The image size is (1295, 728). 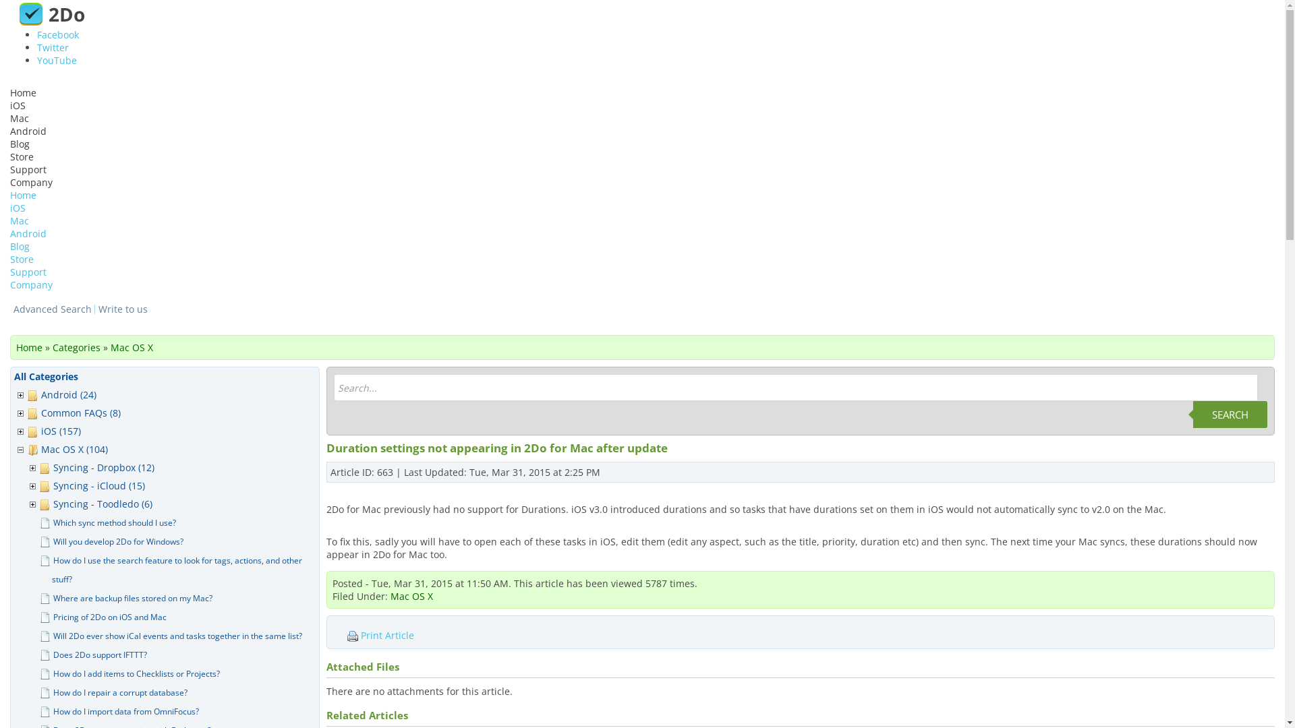 I want to click on Home, so click(x=23, y=195).